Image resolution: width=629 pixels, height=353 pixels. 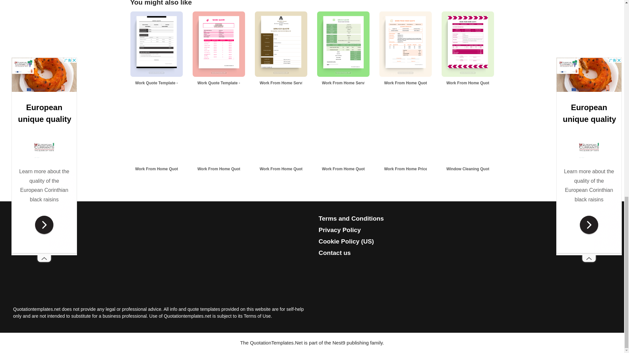 I want to click on Work From Home Quote Template - ORG, so click(x=417, y=83).